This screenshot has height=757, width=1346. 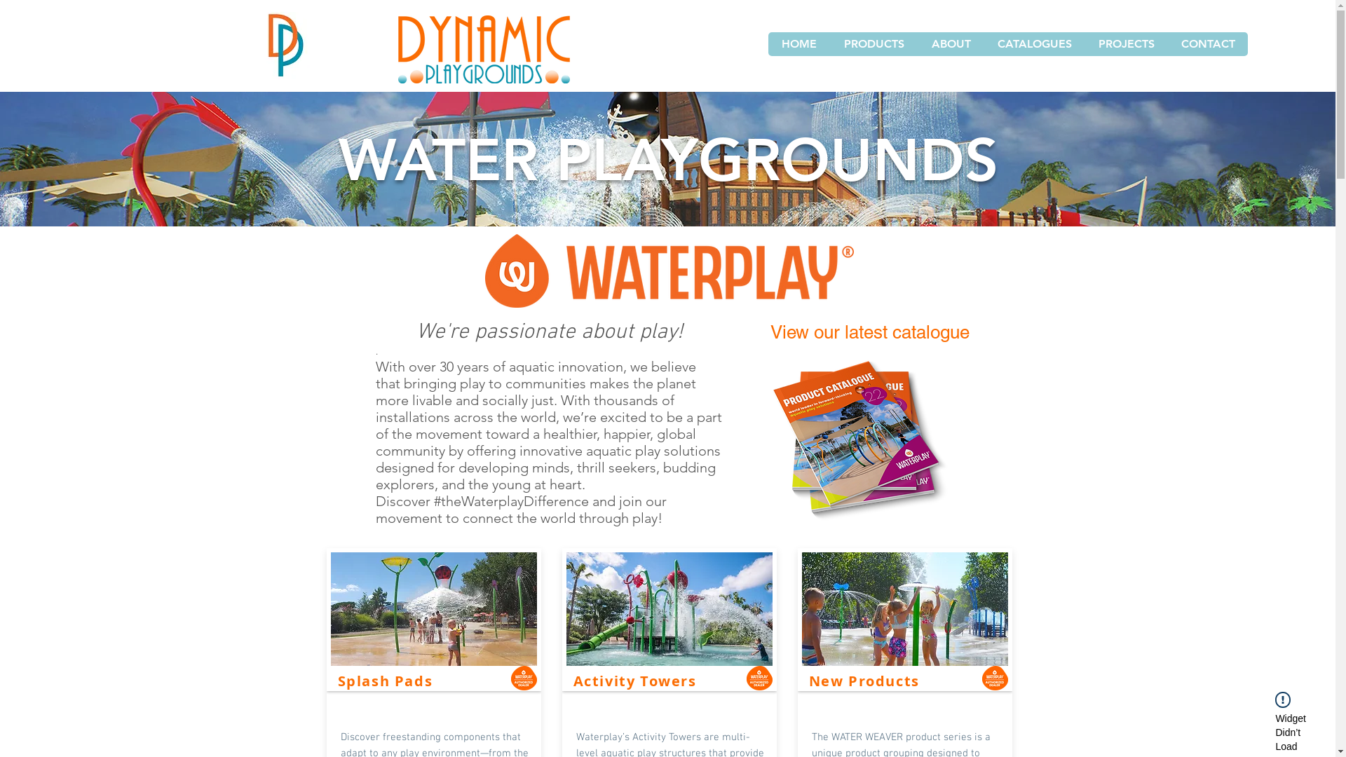 What do you see at coordinates (799, 44) in the screenshot?
I see `HOME` at bounding box center [799, 44].